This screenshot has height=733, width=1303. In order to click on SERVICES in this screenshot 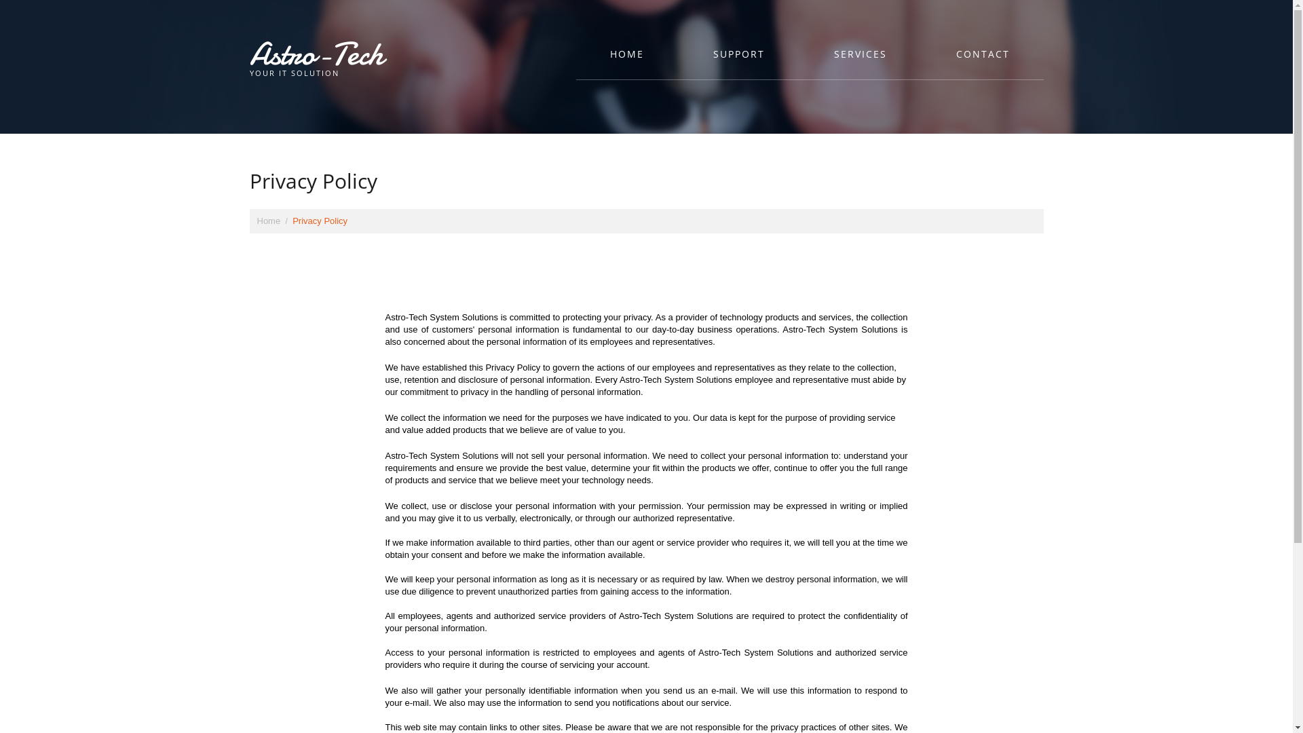, I will do `click(860, 60)`.